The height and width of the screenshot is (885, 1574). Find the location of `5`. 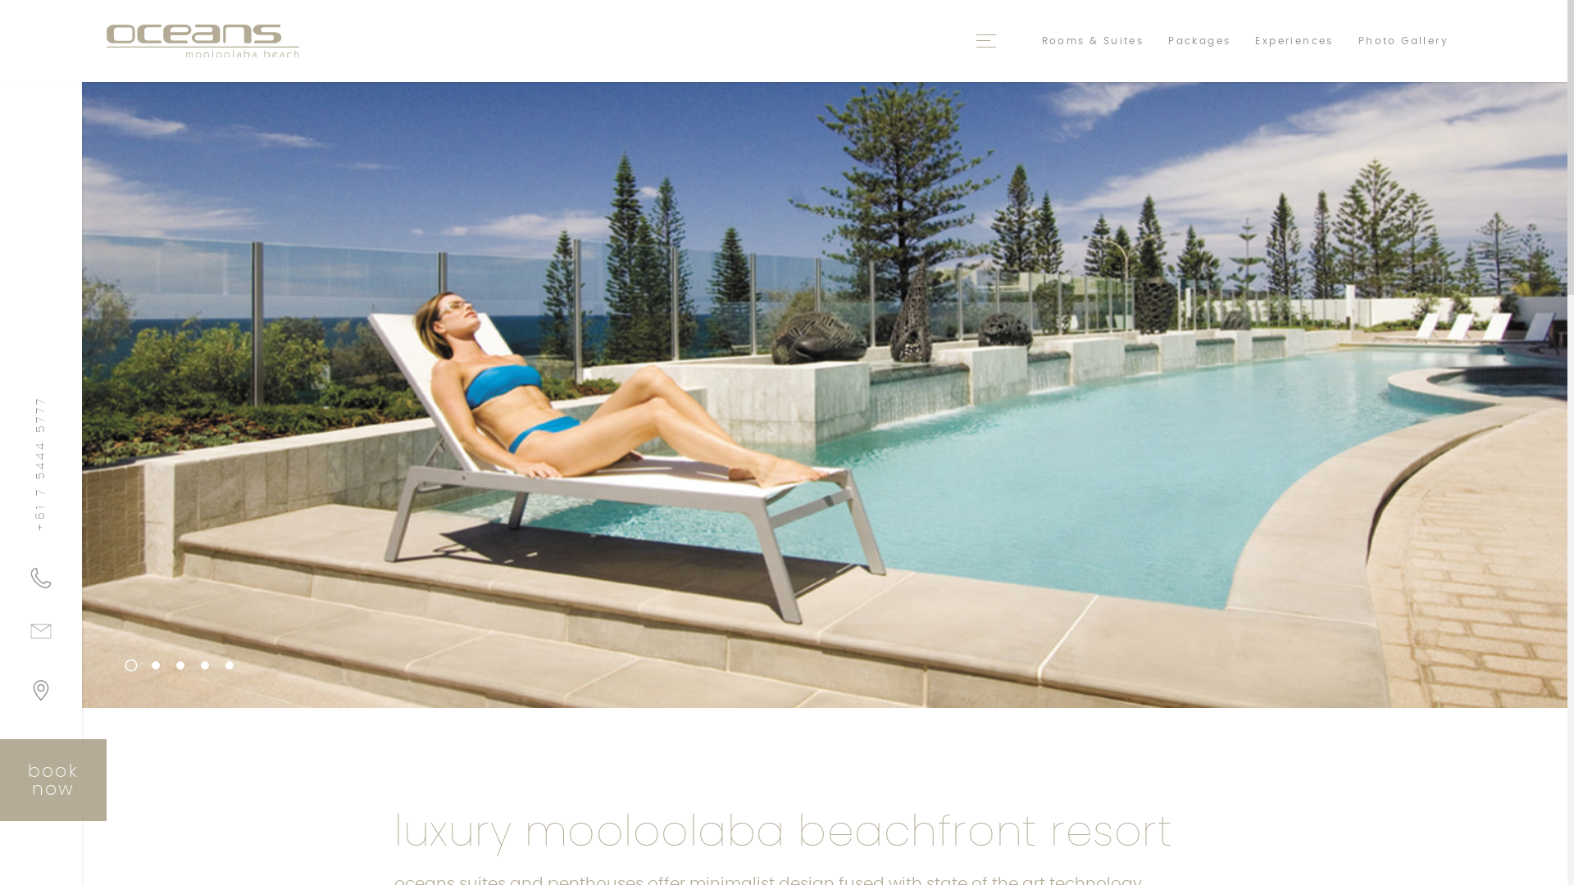

5 is located at coordinates (230, 665).